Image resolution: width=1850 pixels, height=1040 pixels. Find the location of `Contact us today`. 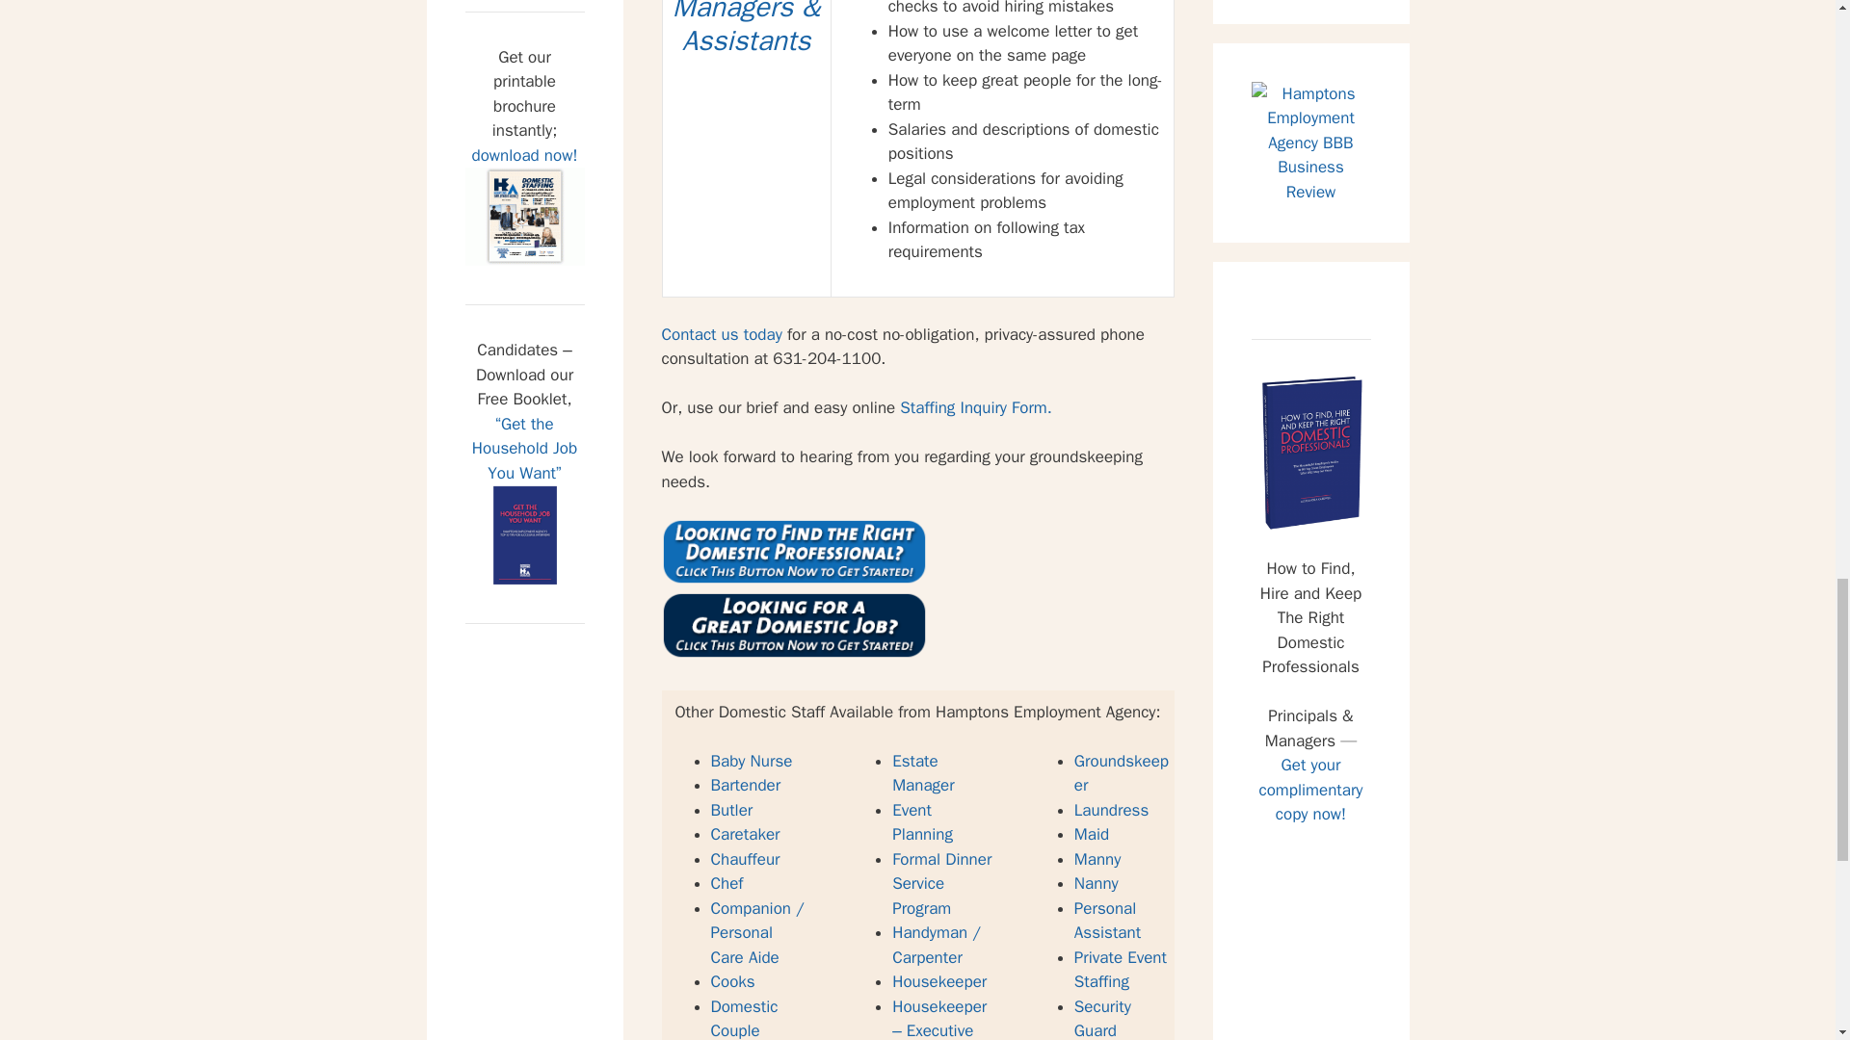

Contact us today is located at coordinates (721, 333).